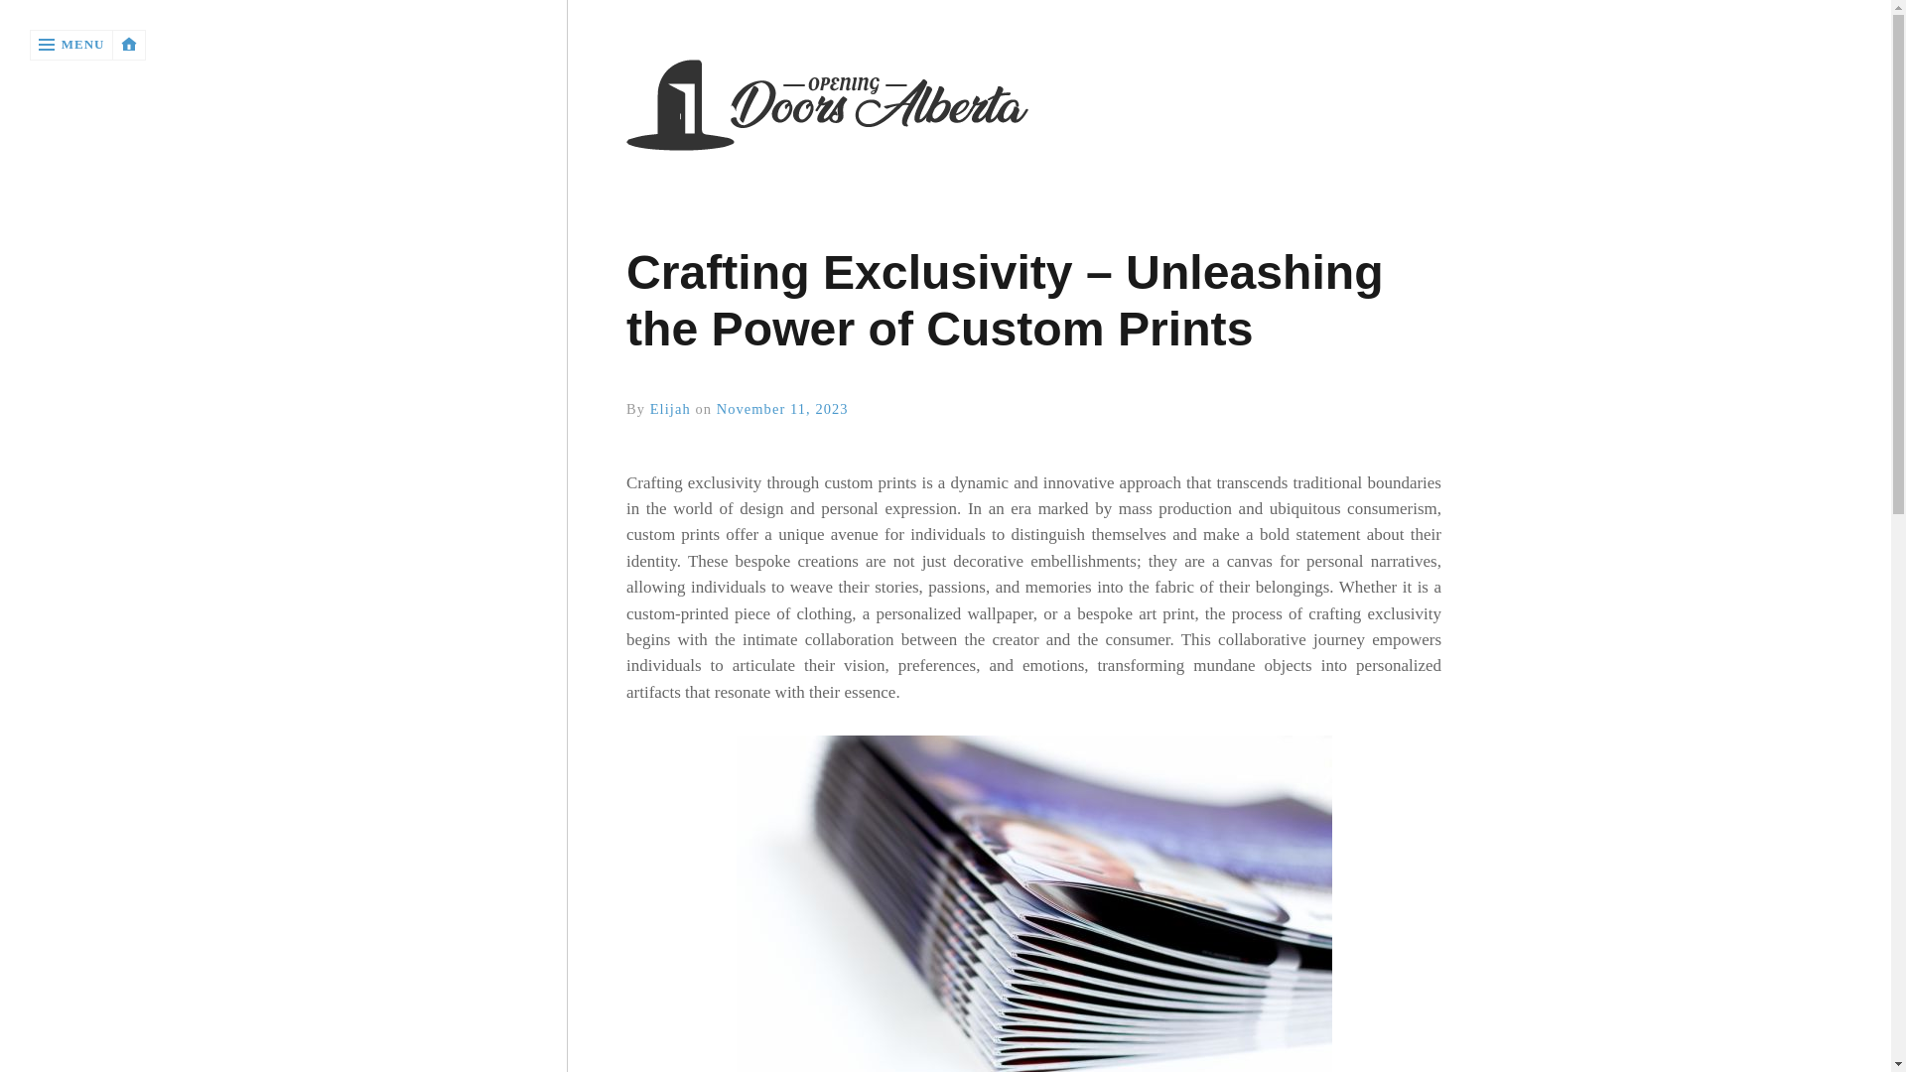 The width and height of the screenshot is (1906, 1072). What do you see at coordinates (782, 409) in the screenshot?
I see `November 11, 2023` at bounding box center [782, 409].